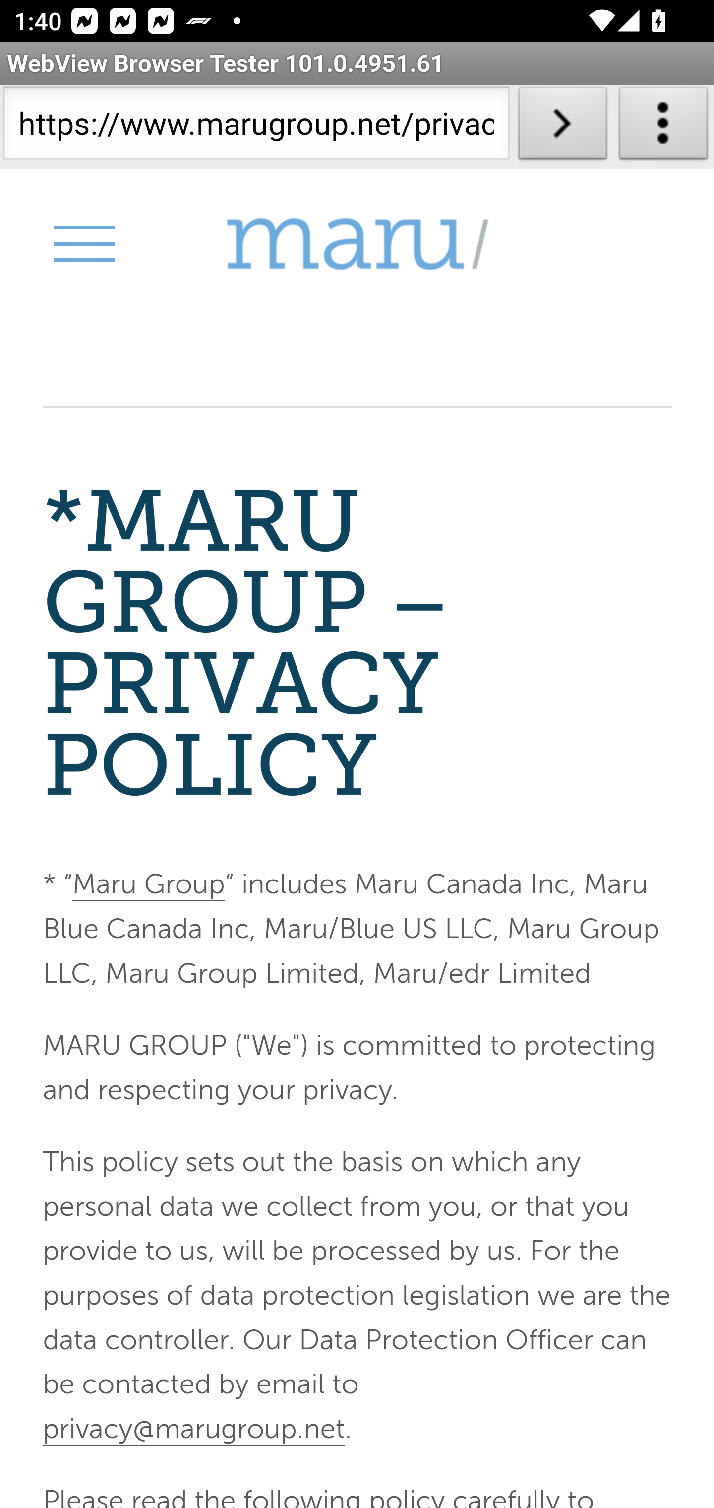 The height and width of the screenshot is (1508, 714). Describe the element at coordinates (256, 127) in the screenshot. I see `https://www.marugroup.net/privacy-policy` at that location.